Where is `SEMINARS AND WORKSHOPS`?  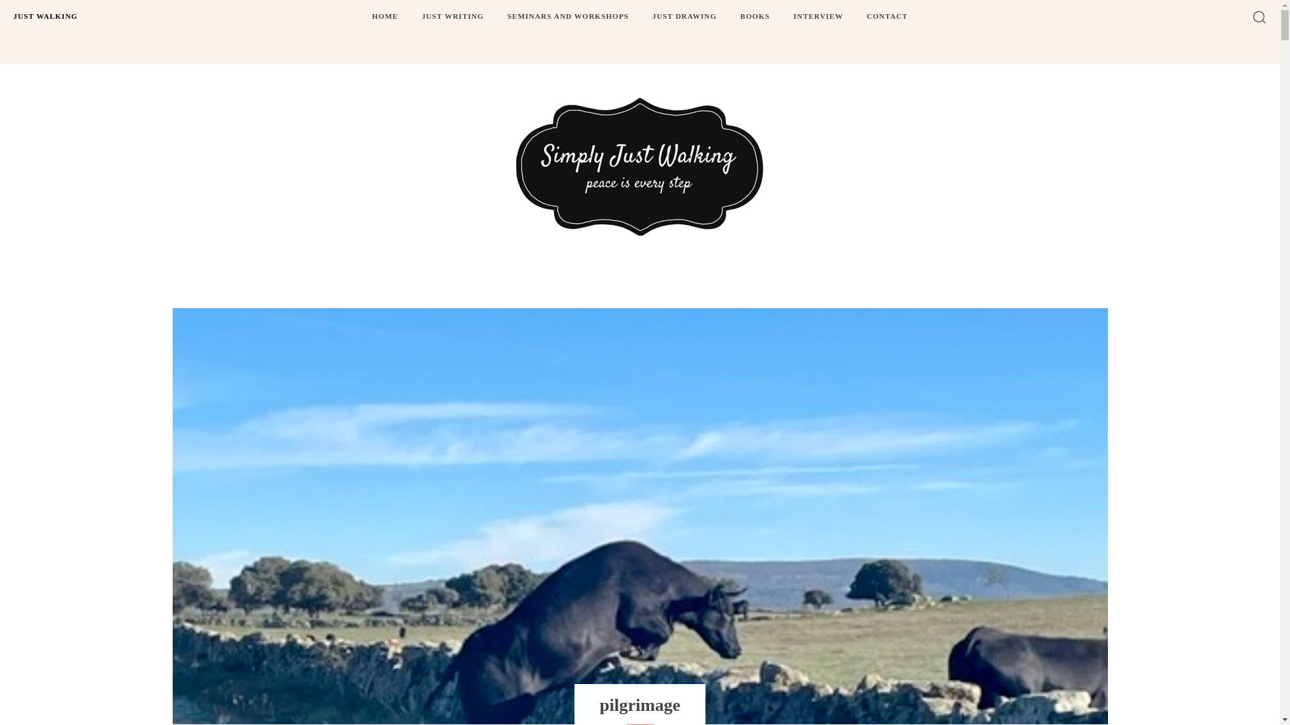
SEMINARS AND WORKSHOPS is located at coordinates (568, 16).